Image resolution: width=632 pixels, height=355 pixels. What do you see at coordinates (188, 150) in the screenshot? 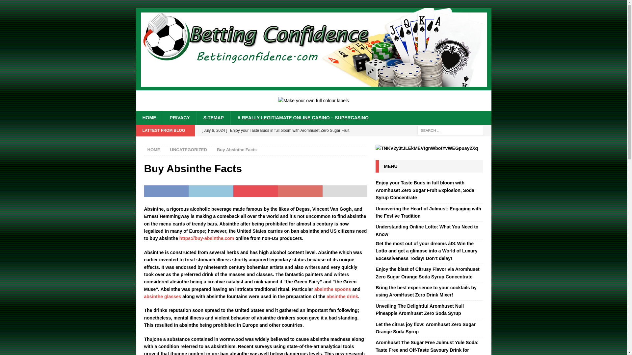
I see `UNCATEGORIZED` at bounding box center [188, 150].